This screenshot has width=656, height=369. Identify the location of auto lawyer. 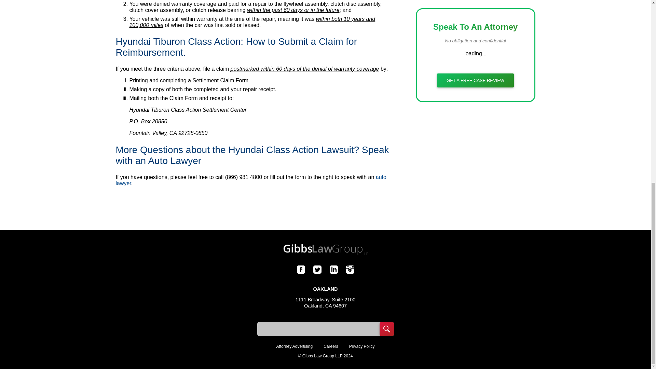
(251, 180).